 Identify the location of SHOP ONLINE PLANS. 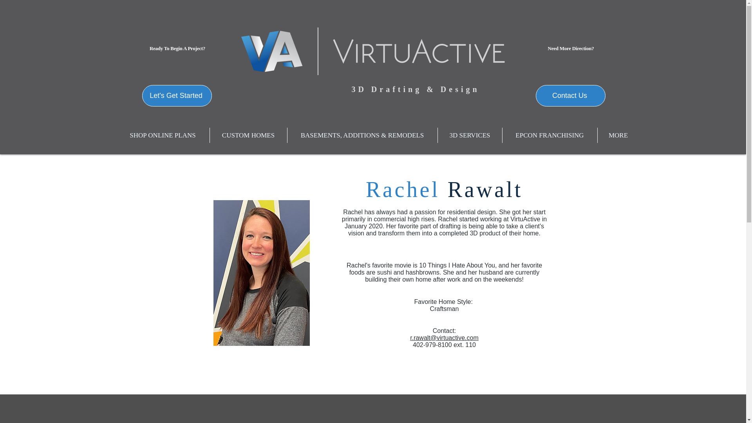
(162, 136).